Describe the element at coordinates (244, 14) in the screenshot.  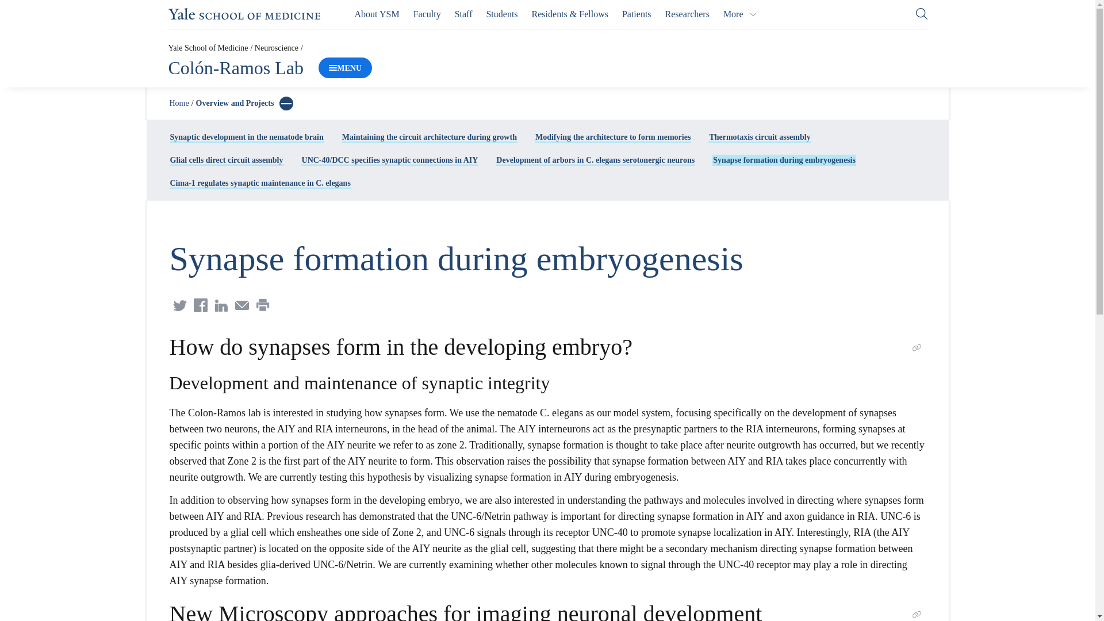
I see `Yale School of Medicine` at that location.